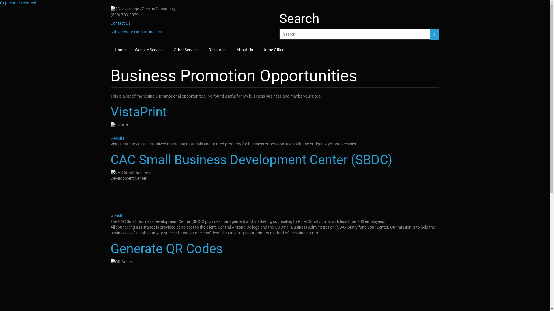  I want to click on Skip to main content, so click(18, 3).